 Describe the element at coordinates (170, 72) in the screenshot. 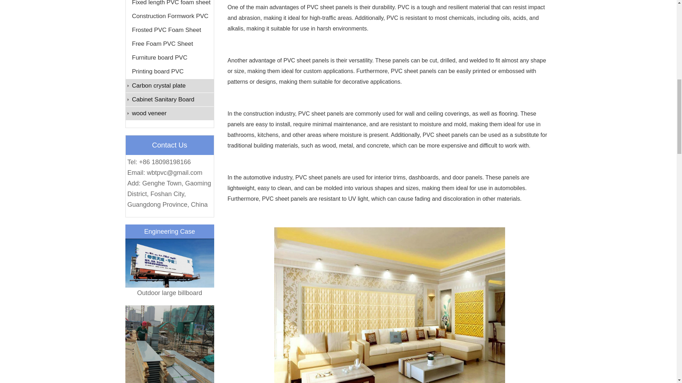

I see `Printing board PVC` at that location.